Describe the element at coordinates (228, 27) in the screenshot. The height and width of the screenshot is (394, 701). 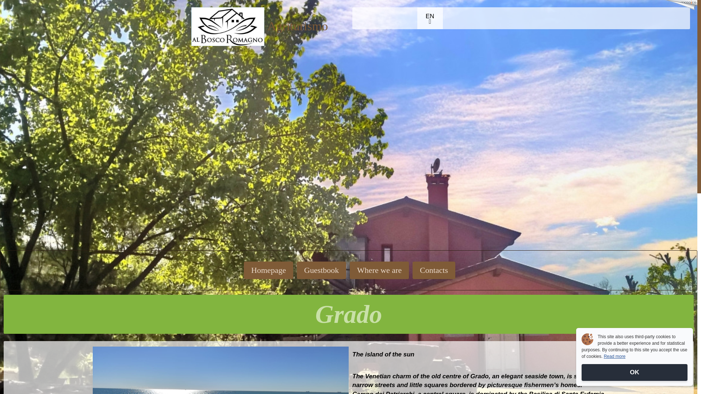
I see `Homepage` at that location.